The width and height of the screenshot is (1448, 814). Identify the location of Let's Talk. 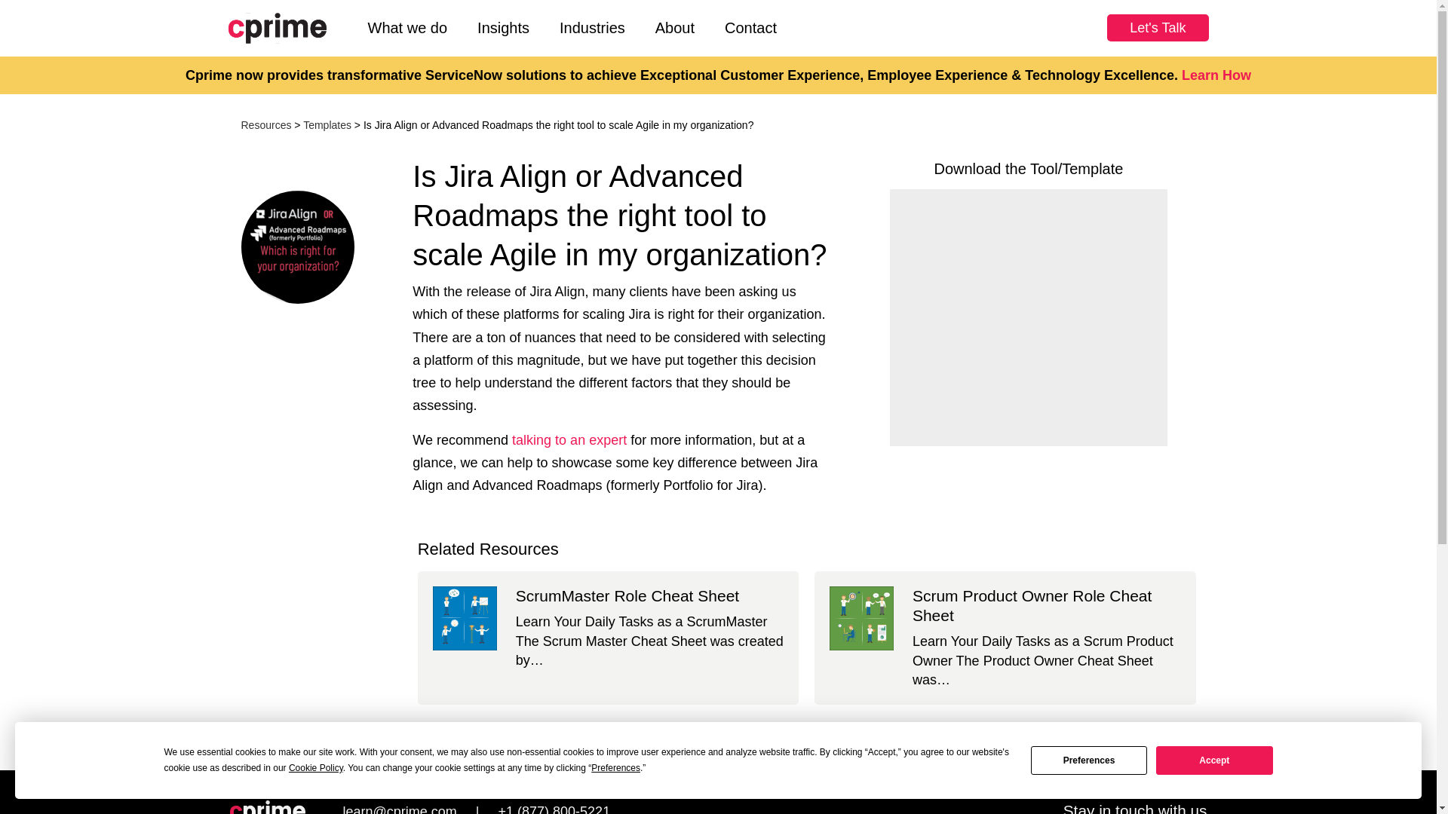
(1157, 28).